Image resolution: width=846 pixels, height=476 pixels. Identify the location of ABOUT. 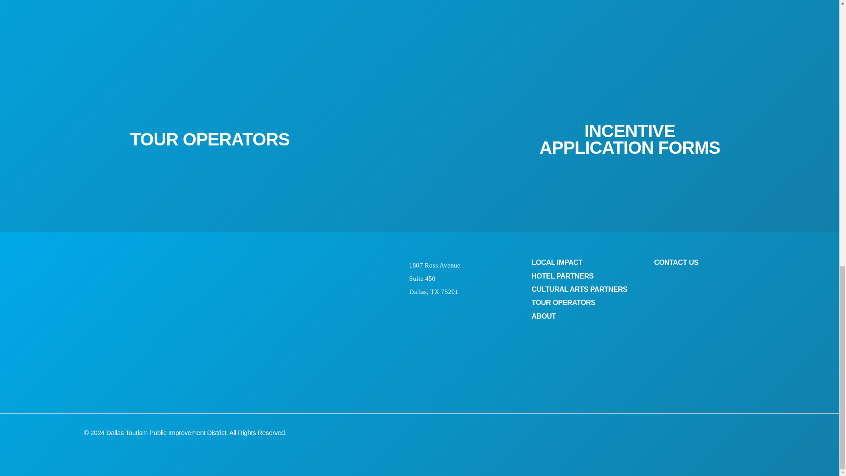
(543, 316).